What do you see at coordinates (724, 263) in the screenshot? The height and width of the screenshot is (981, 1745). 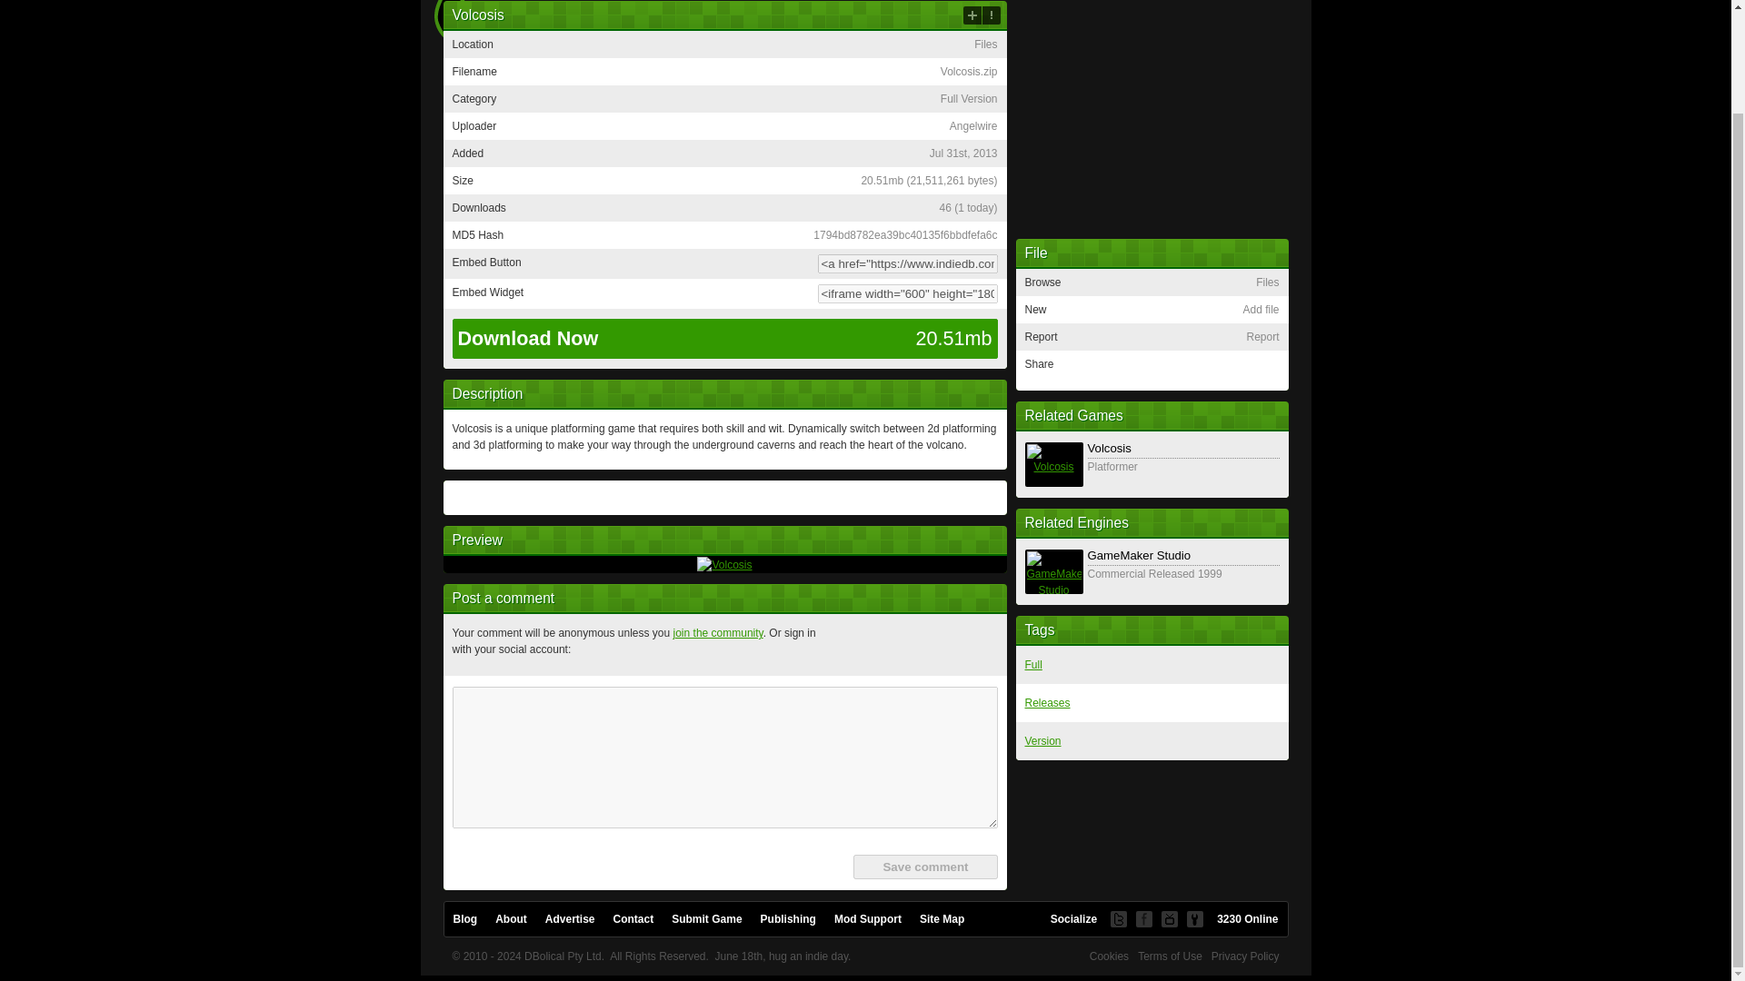 I see `Share the file using this HTML` at bounding box center [724, 263].